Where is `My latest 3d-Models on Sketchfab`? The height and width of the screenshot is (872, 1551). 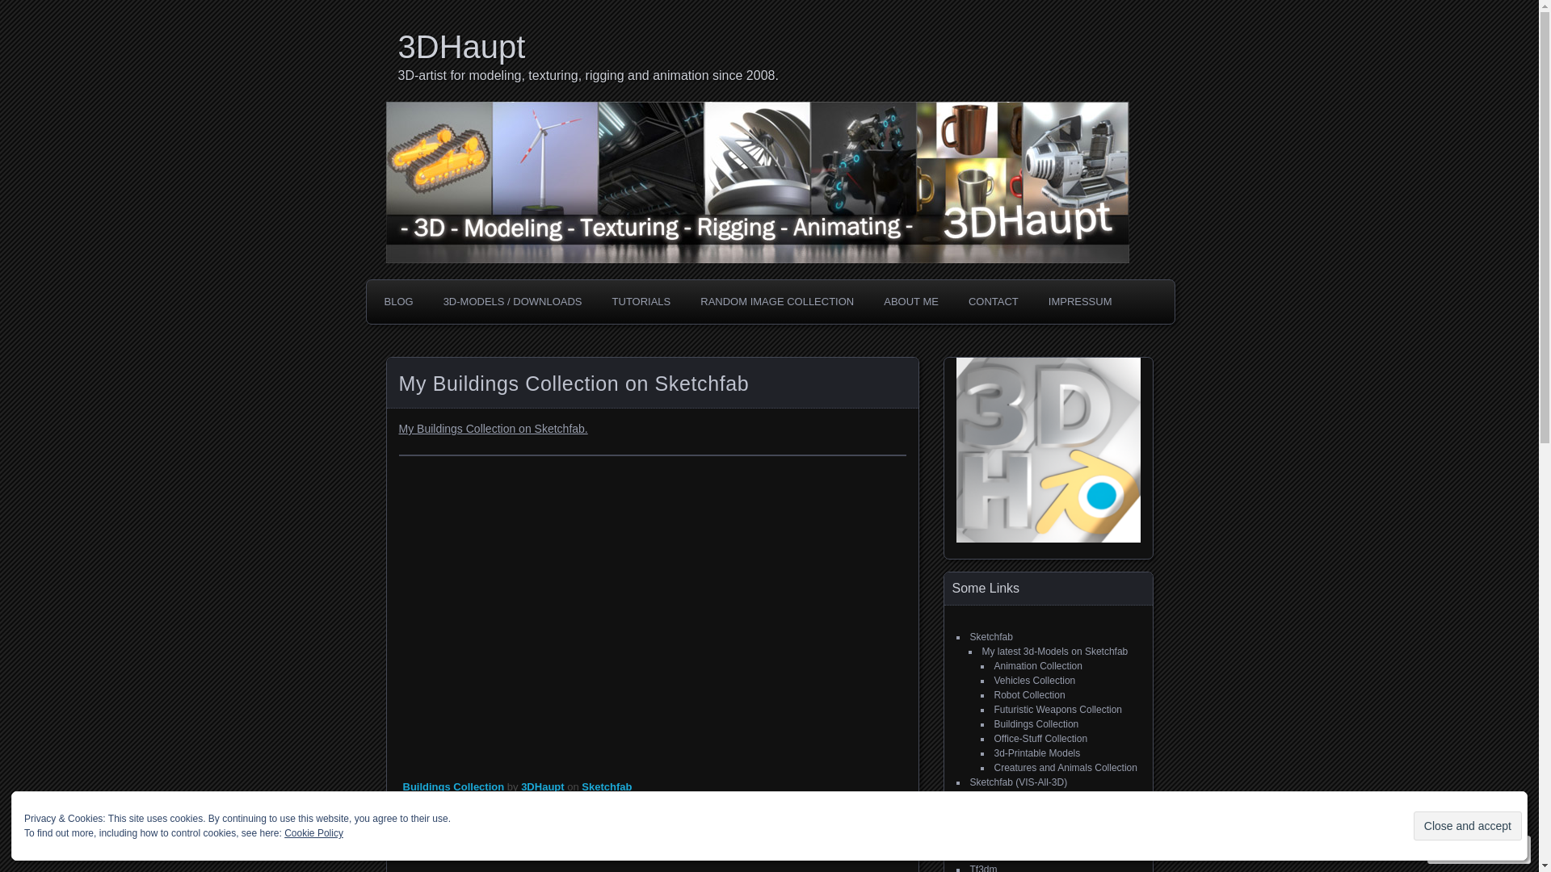 My latest 3d-Models on Sketchfab is located at coordinates (1055, 652).